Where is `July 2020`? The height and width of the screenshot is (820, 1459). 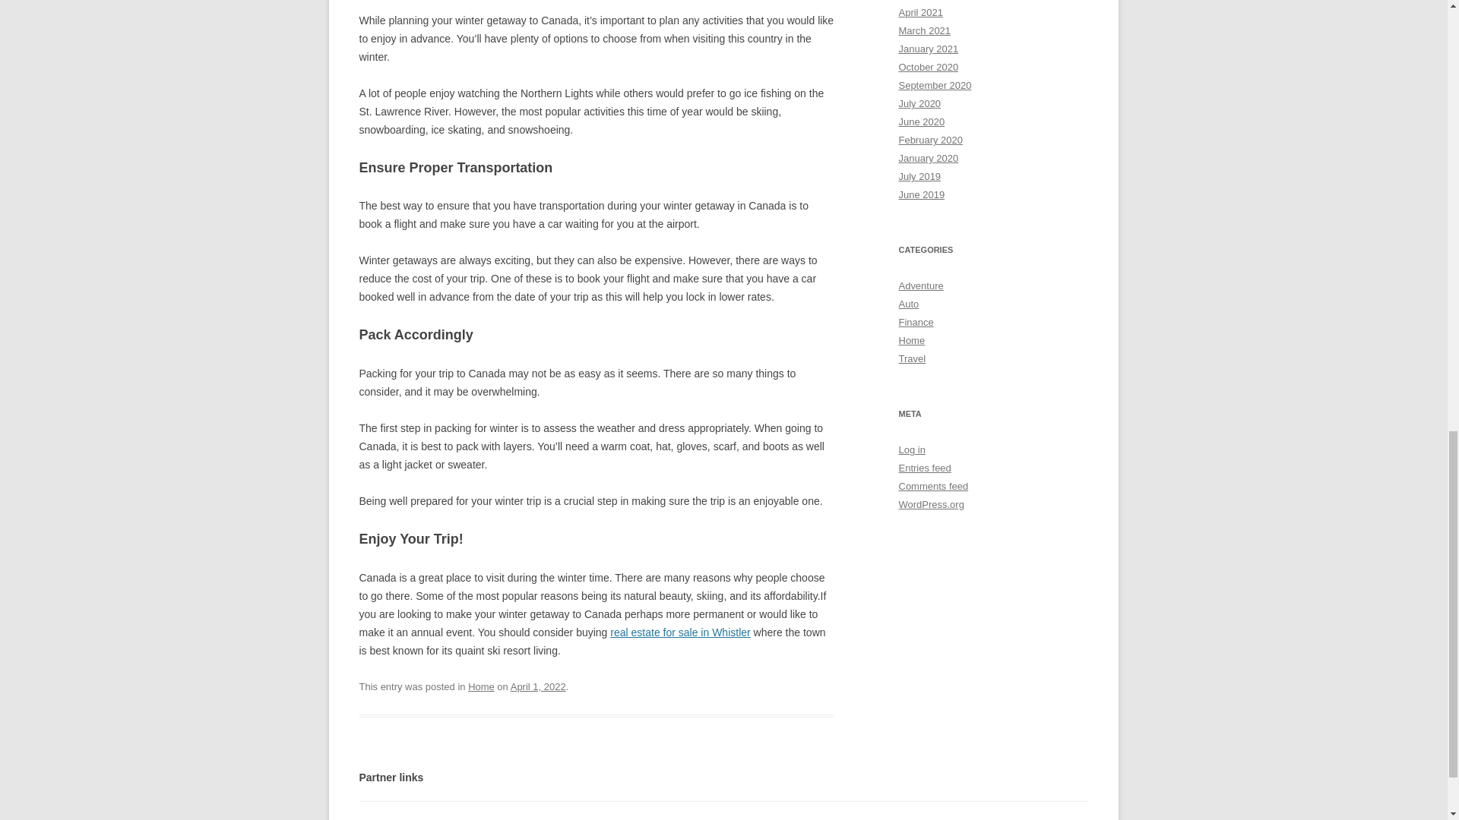 July 2020 is located at coordinates (919, 103).